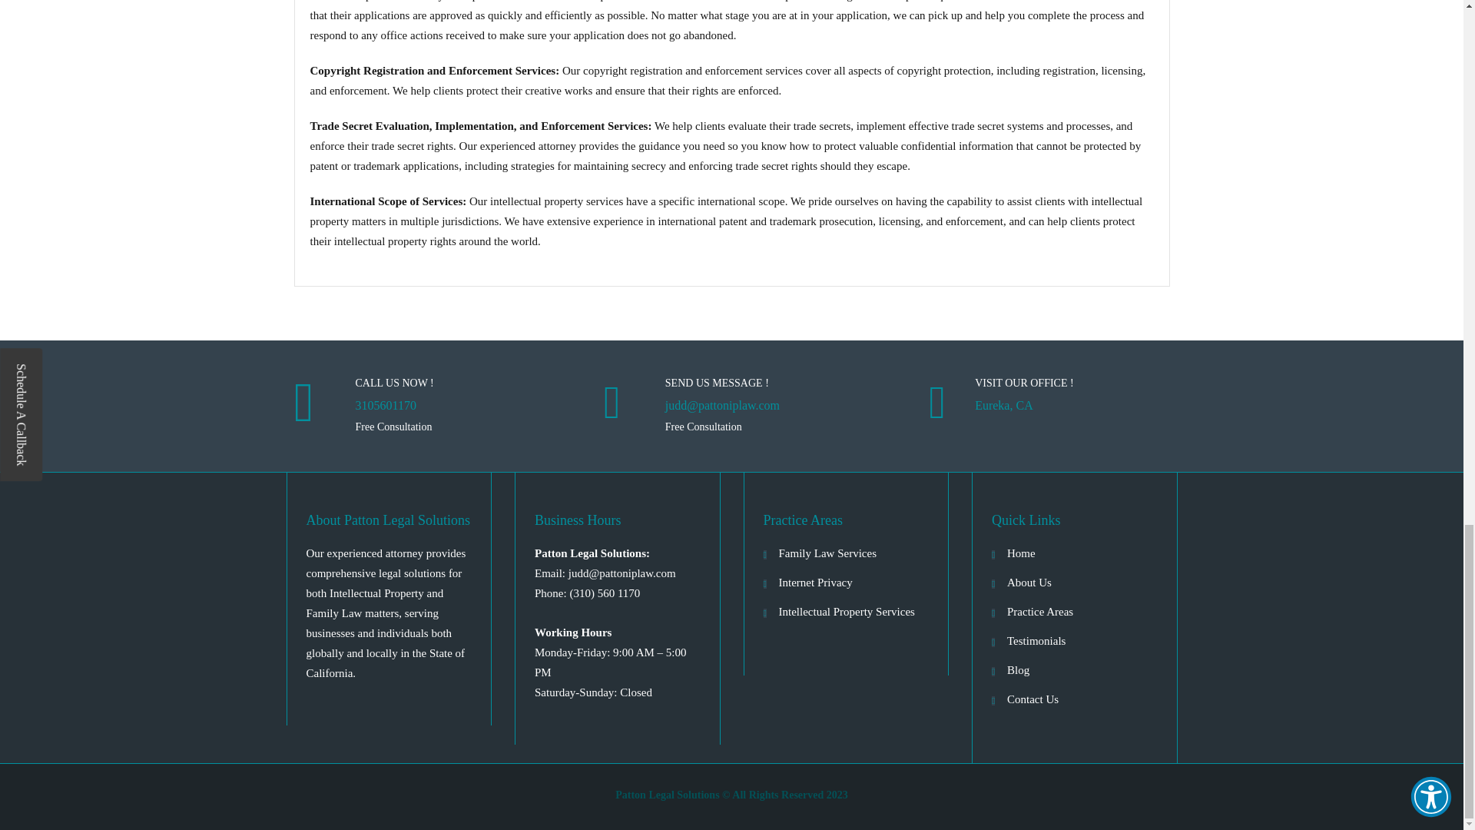 The image size is (1475, 830). Describe the element at coordinates (1036, 641) in the screenshot. I see `Testimonials` at that location.